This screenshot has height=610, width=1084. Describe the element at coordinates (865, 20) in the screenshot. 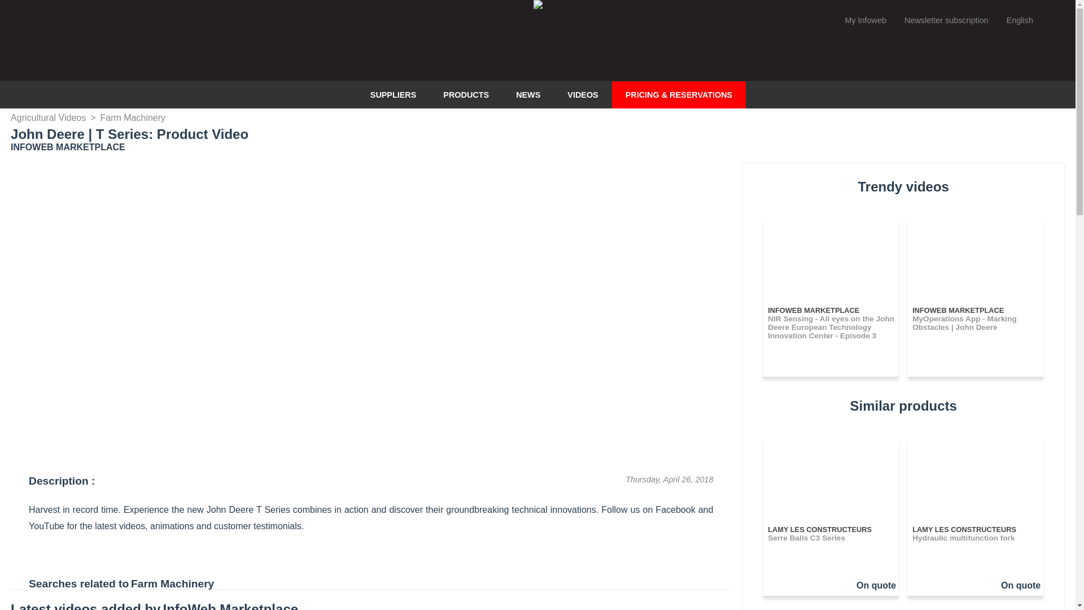

I see `My Infoweb` at that location.